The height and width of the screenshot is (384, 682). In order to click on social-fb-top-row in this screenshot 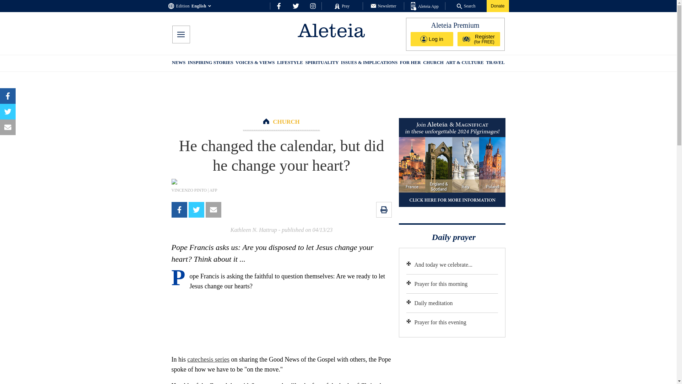, I will do `click(278, 6)`.